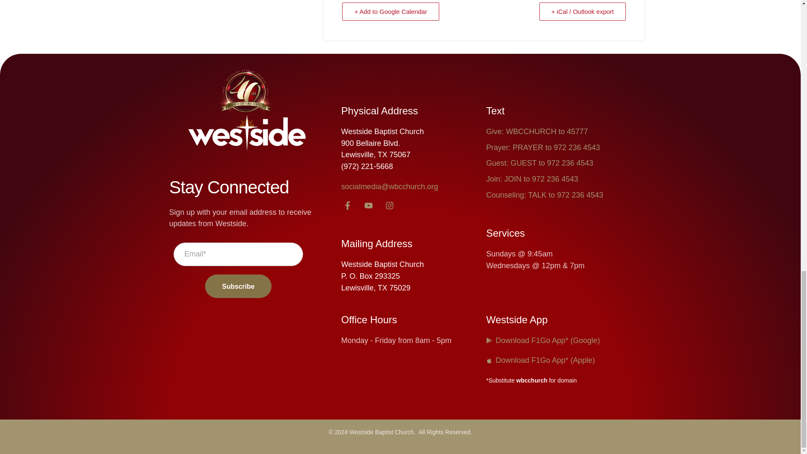 The width and height of the screenshot is (807, 454). Describe the element at coordinates (247, 134) in the screenshot. I see `Westside Baptist Church` at that location.